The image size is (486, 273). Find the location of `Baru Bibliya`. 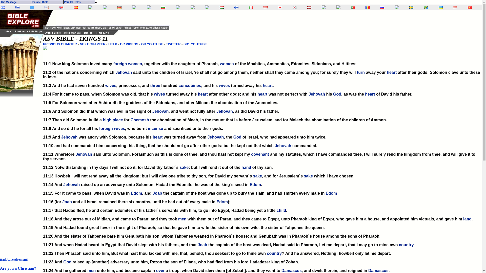

Baru Bibliya is located at coordinates (265, 7).